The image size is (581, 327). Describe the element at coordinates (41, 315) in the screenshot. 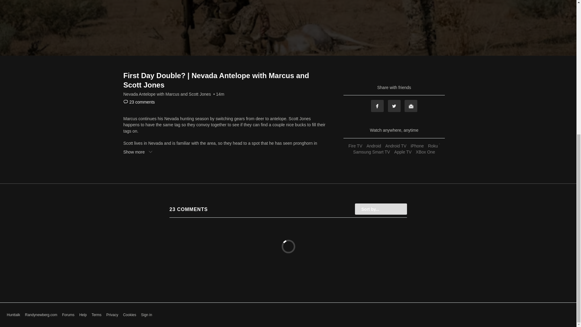

I see `Randynewberg.com` at that location.